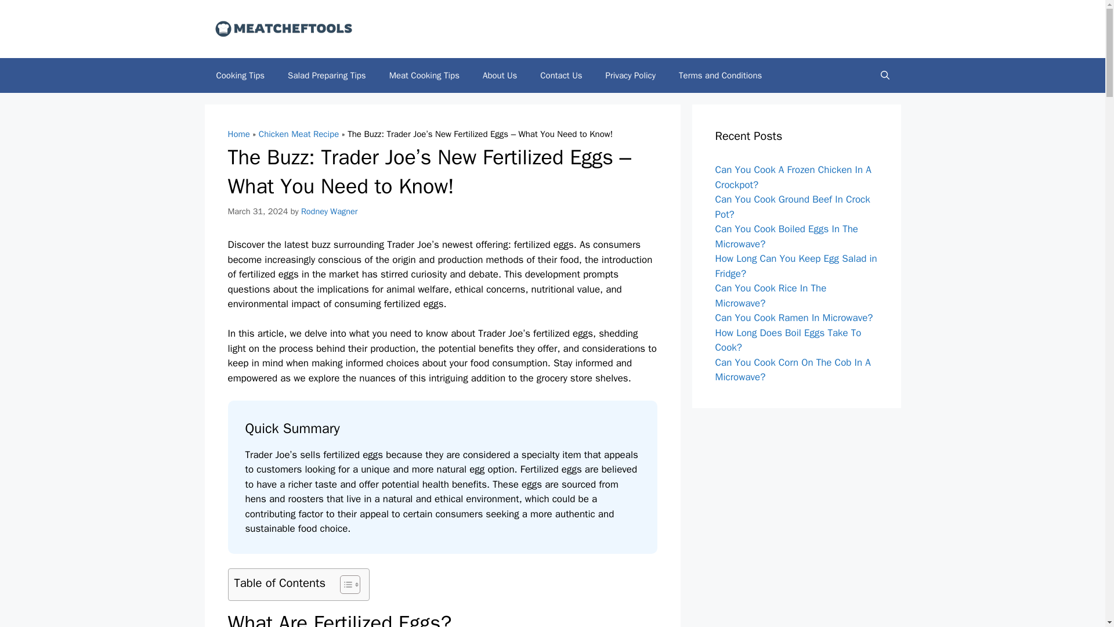 This screenshot has width=1114, height=627. Describe the element at coordinates (793, 177) in the screenshot. I see `Can You Cook A Frozen Chicken In A Crockpot?` at that location.